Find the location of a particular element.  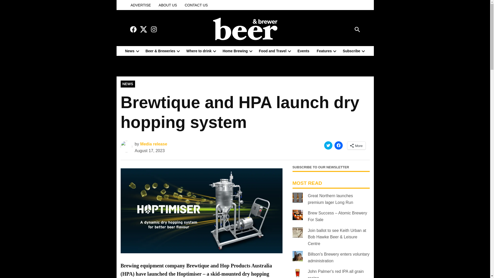

Click to share on Facebook is located at coordinates (339, 145).